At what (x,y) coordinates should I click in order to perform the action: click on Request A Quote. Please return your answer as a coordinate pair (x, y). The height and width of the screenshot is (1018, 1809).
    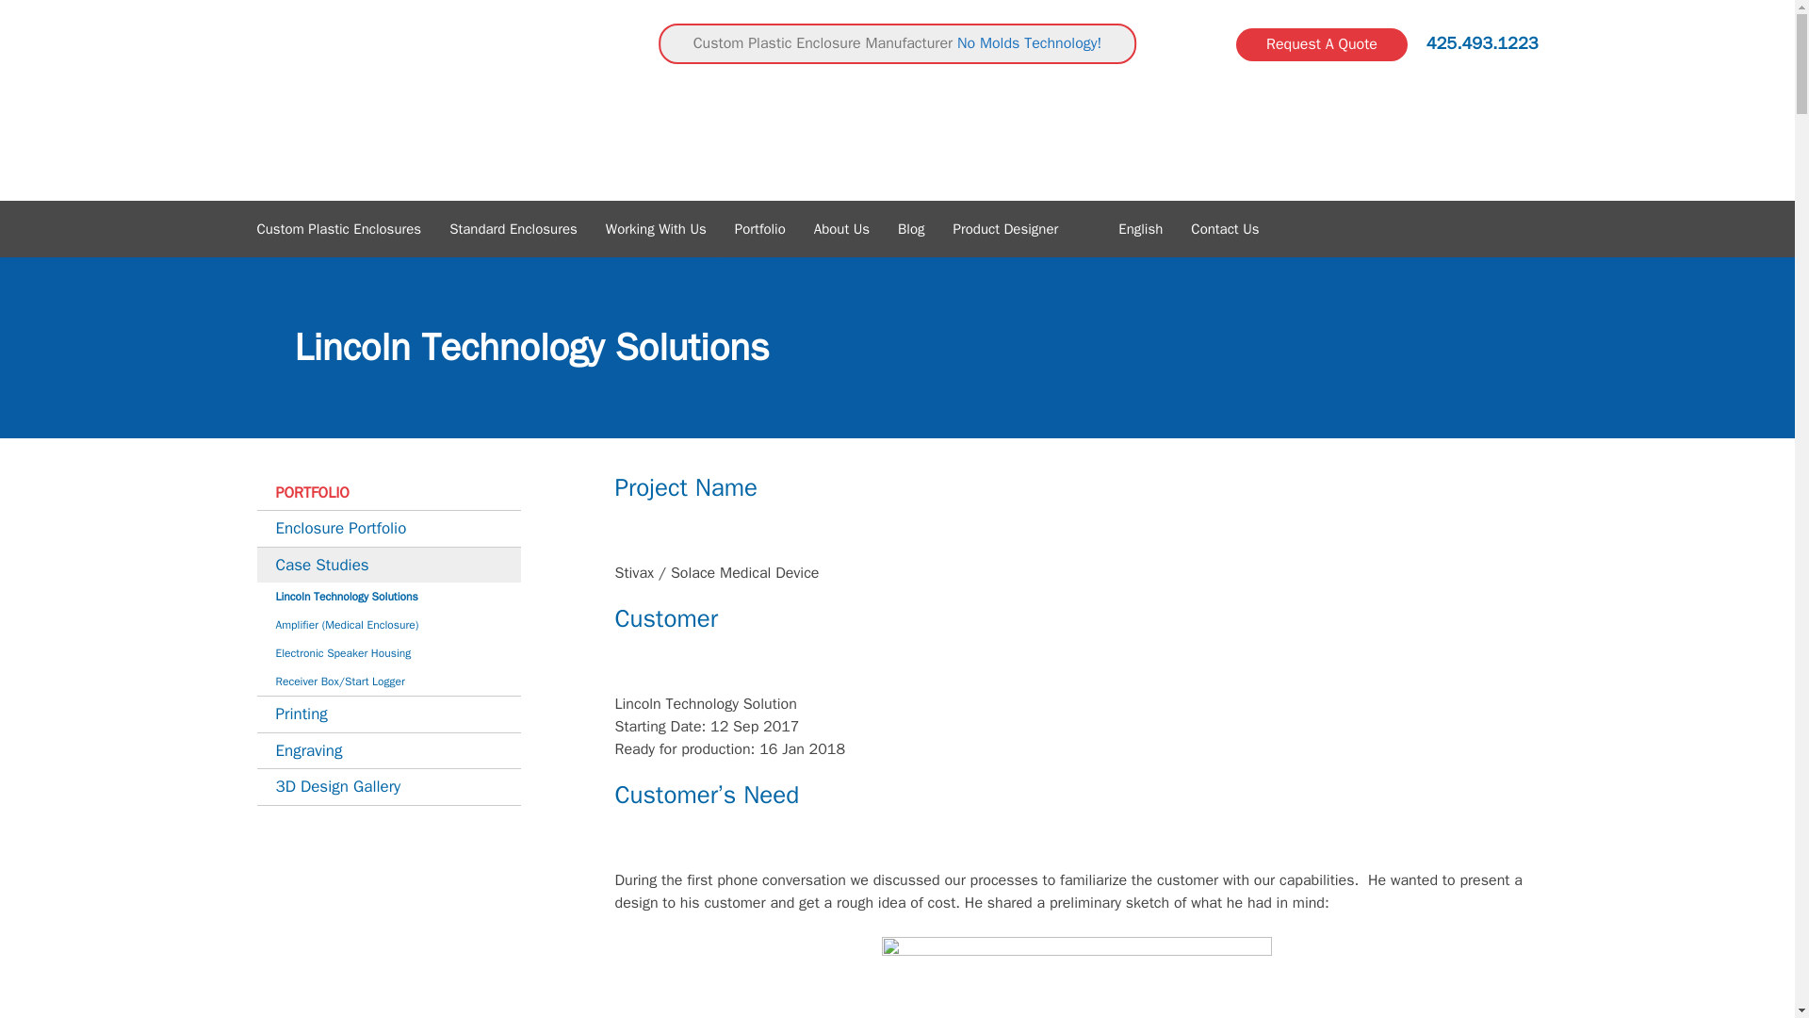
    Looking at the image, I should click on (1321, 44).